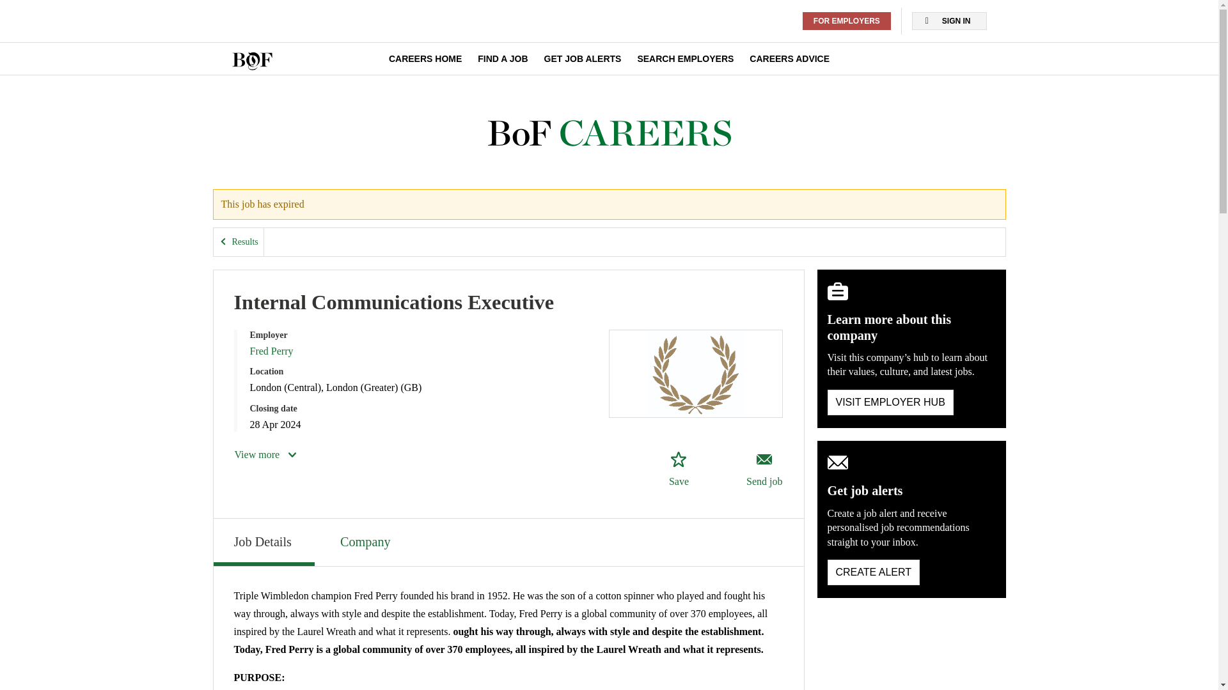 The image size is (1228, 690). Describe the element at coordinates (503, 59) in the screenshot. I see `FIND A JOB` at that location.